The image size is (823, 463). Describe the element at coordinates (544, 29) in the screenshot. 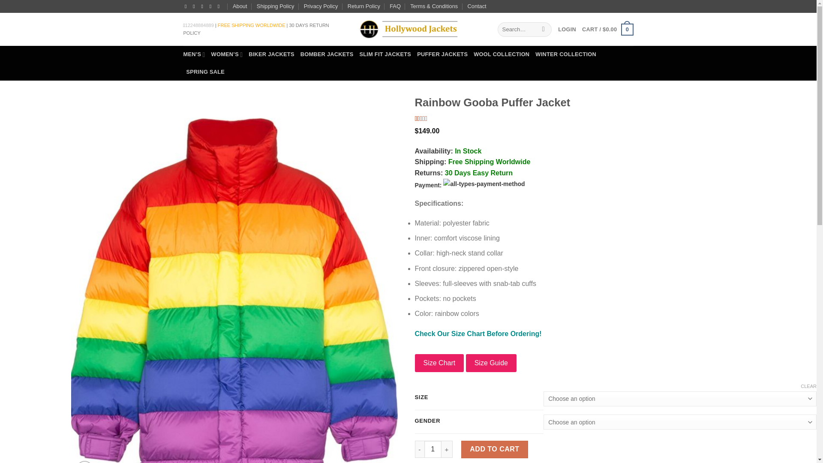

I see `Search` at that location.